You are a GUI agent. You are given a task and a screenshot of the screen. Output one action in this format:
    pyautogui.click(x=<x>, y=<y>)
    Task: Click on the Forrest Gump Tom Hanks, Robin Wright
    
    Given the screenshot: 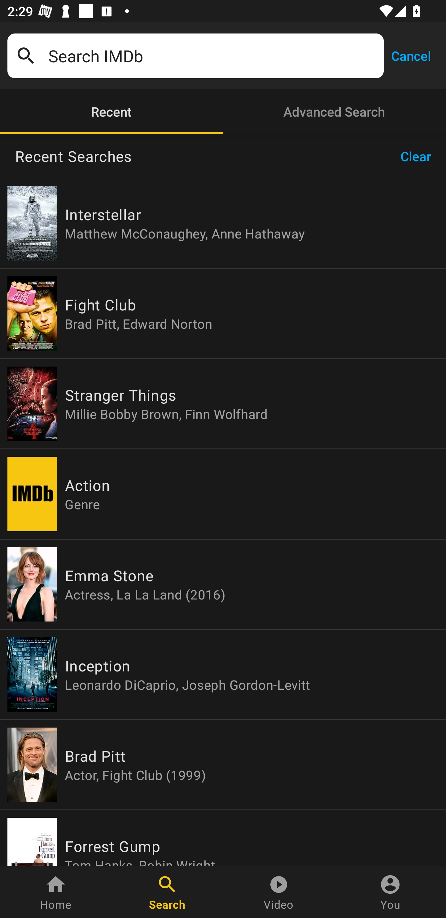 What is the action you would take?
    pyautogui.click(x=223, y=838)
    